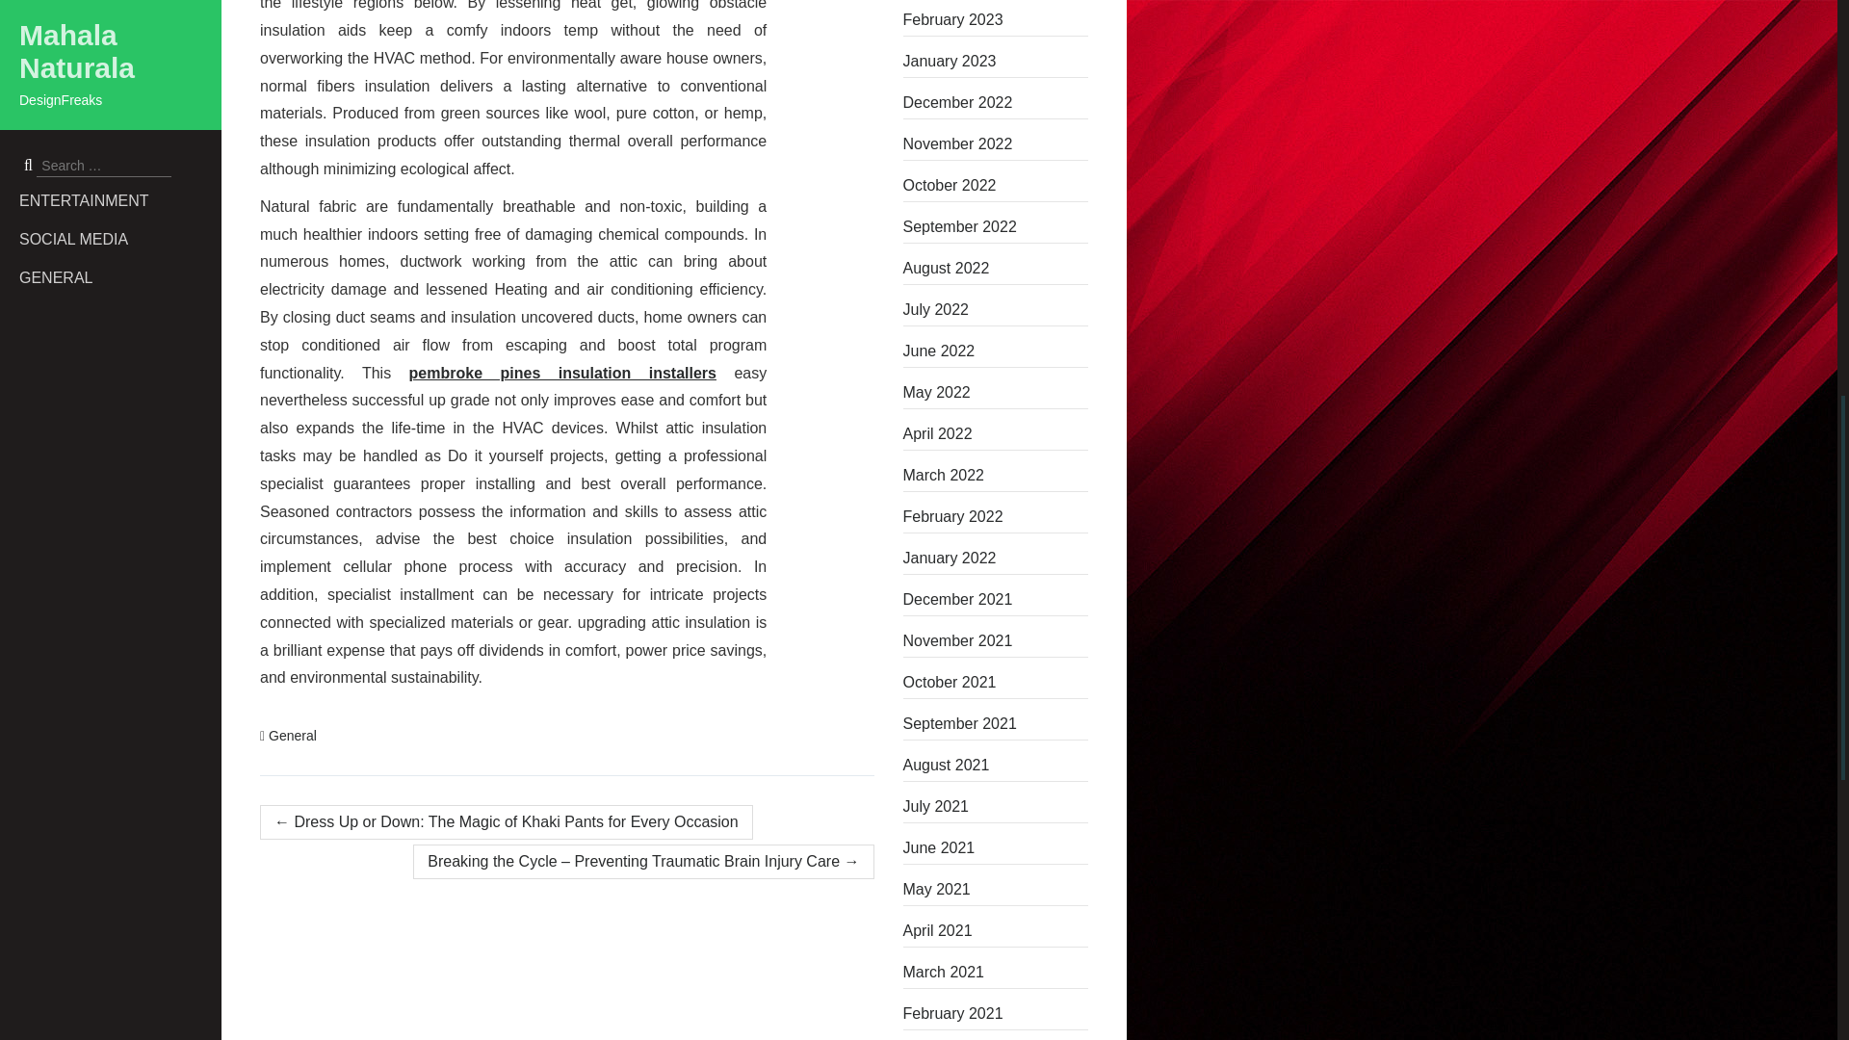 The image size is (1849, 1040). What do you see at coordinates (996, 144) in the screenshot?
I see `November 2022` at bounding box center [996, 144].